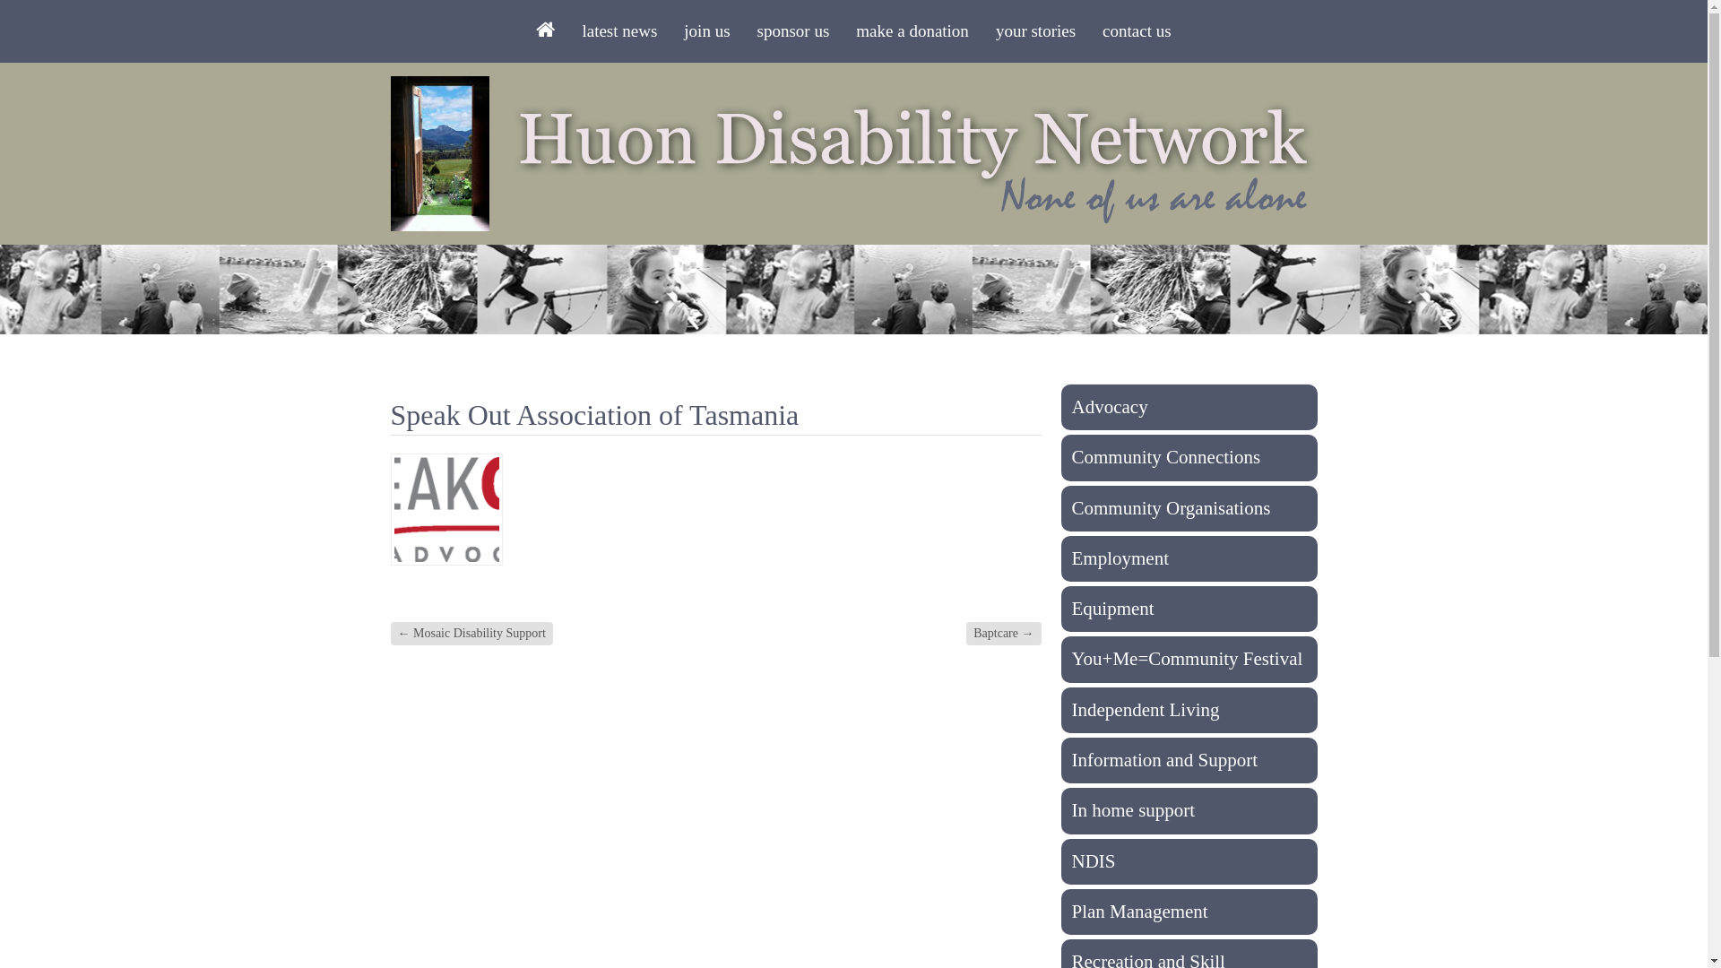  I want to click on Employment, so click(1189, 559).